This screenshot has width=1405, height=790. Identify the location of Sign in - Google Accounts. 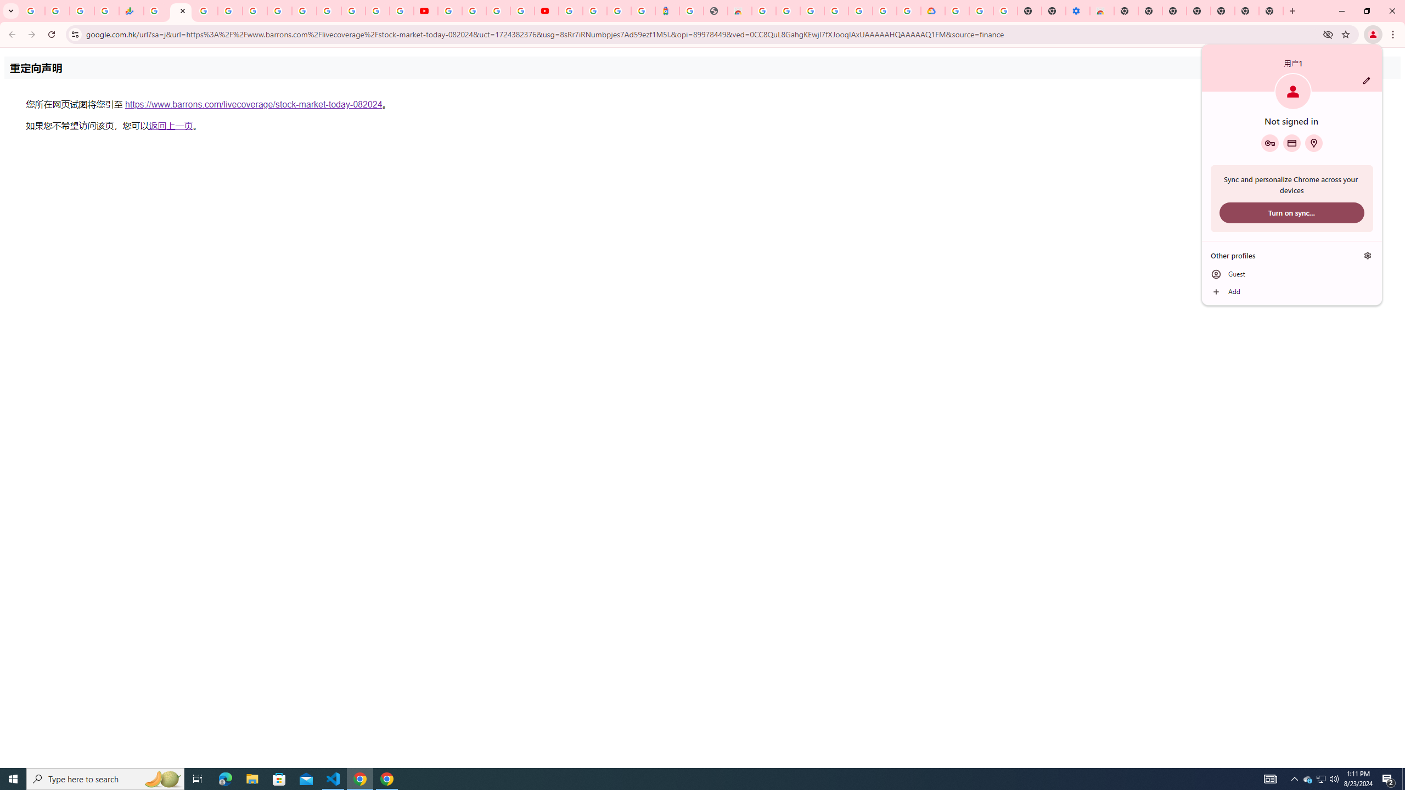
(1322, 779).